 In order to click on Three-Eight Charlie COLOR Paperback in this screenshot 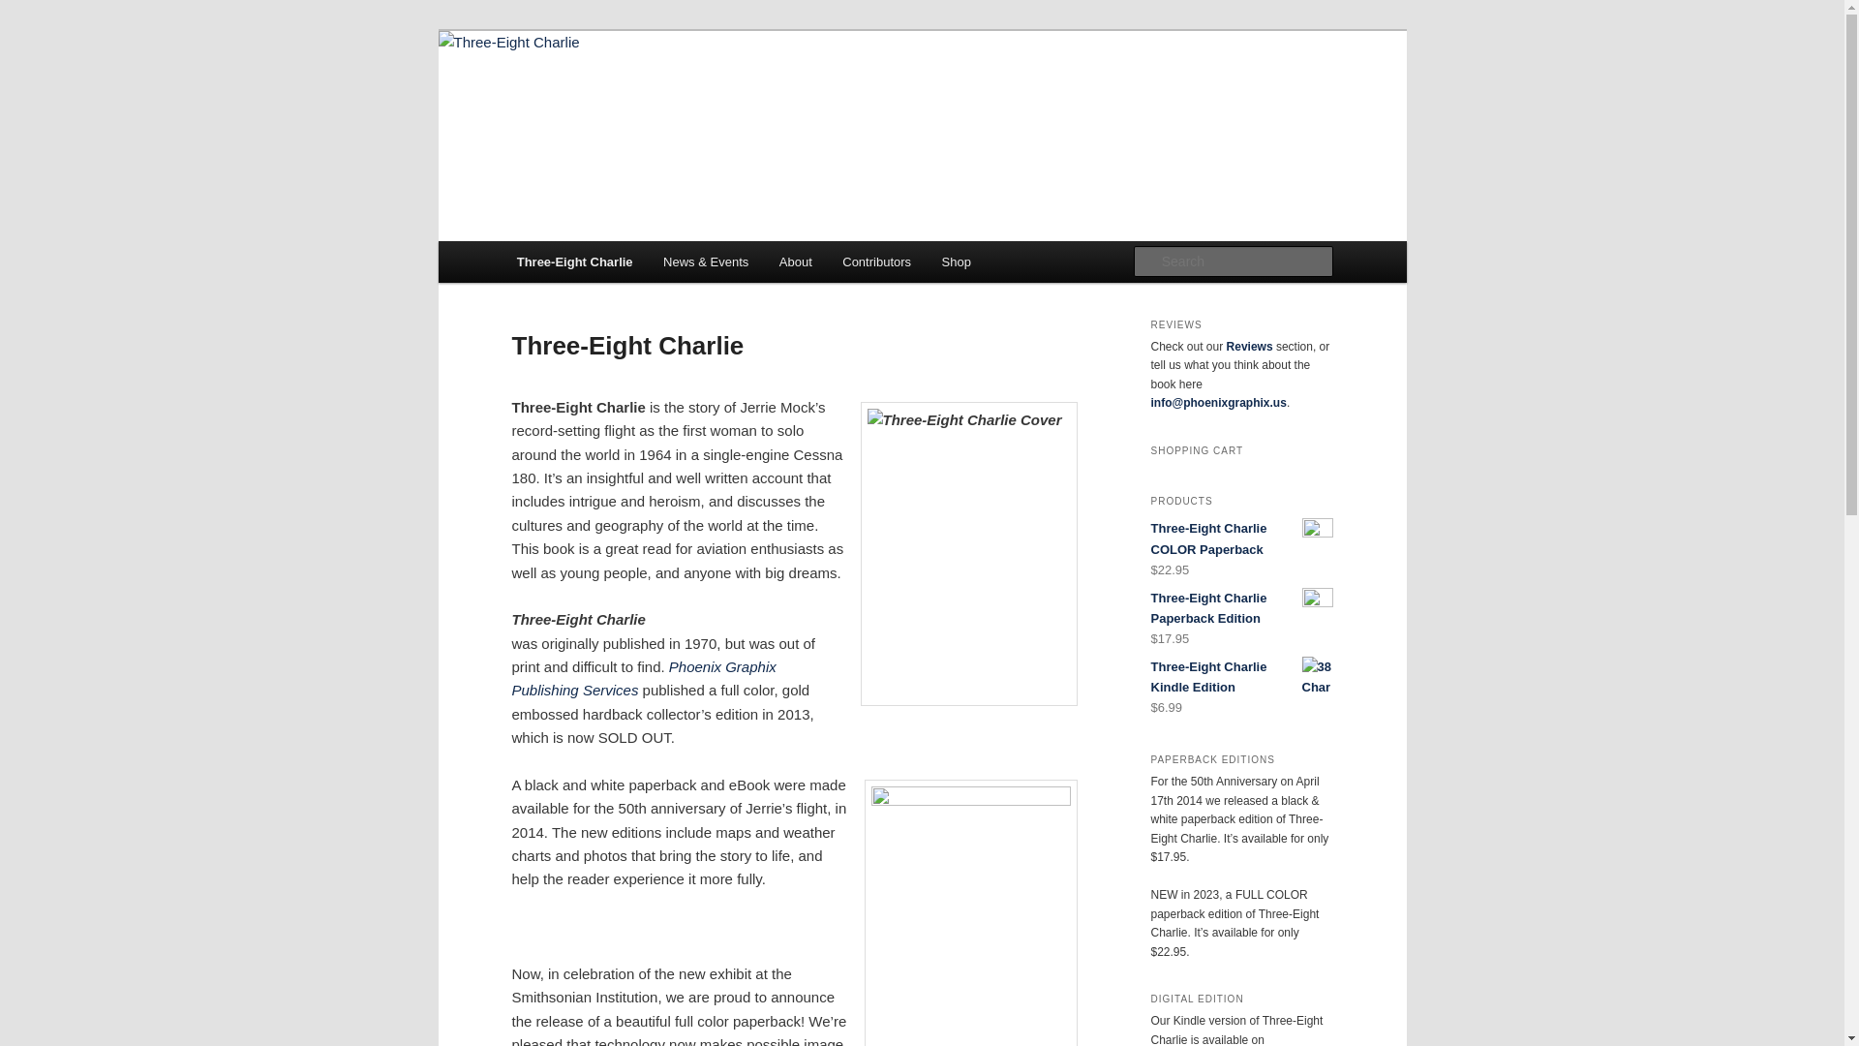, I will do `click(1241, 538)`.